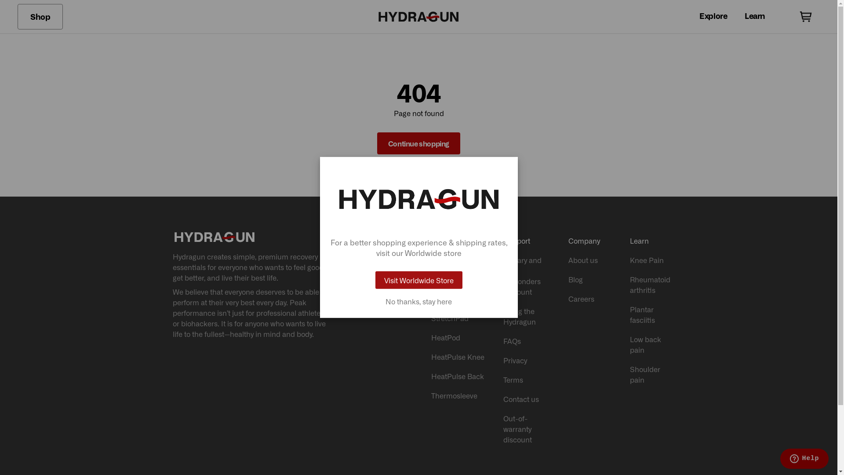 Image resolution: width=844 pixels, height=475 pixels. What do you see at coordinates (458, 357) in the screenshot?
I see `HeatPulse Knee` at bounding box center [458, 357].